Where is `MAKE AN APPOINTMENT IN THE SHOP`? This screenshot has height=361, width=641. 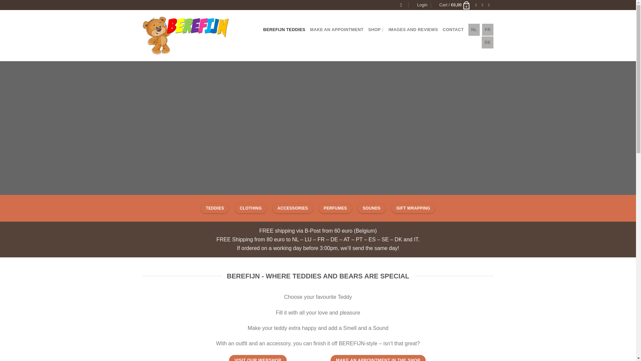 MAKE AN APPOINTMENT IN THE SHOP is located at coordinates (378, 358).